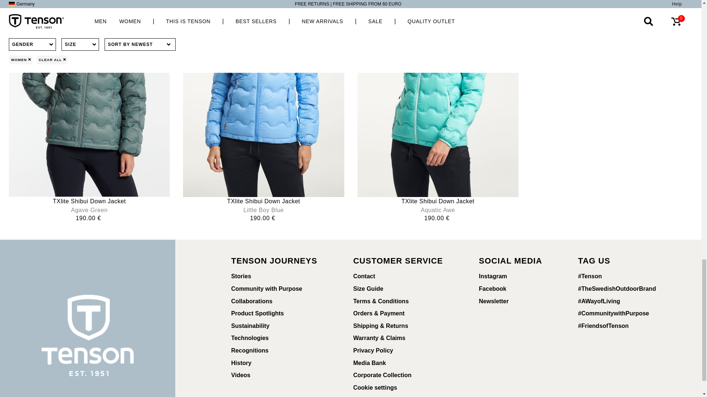 The height and width of the screenshot is (397, 707). What do you see at coordinates (516, 301) in the screenshot?
I see `Newsletter` at bounding box center [516, 301].